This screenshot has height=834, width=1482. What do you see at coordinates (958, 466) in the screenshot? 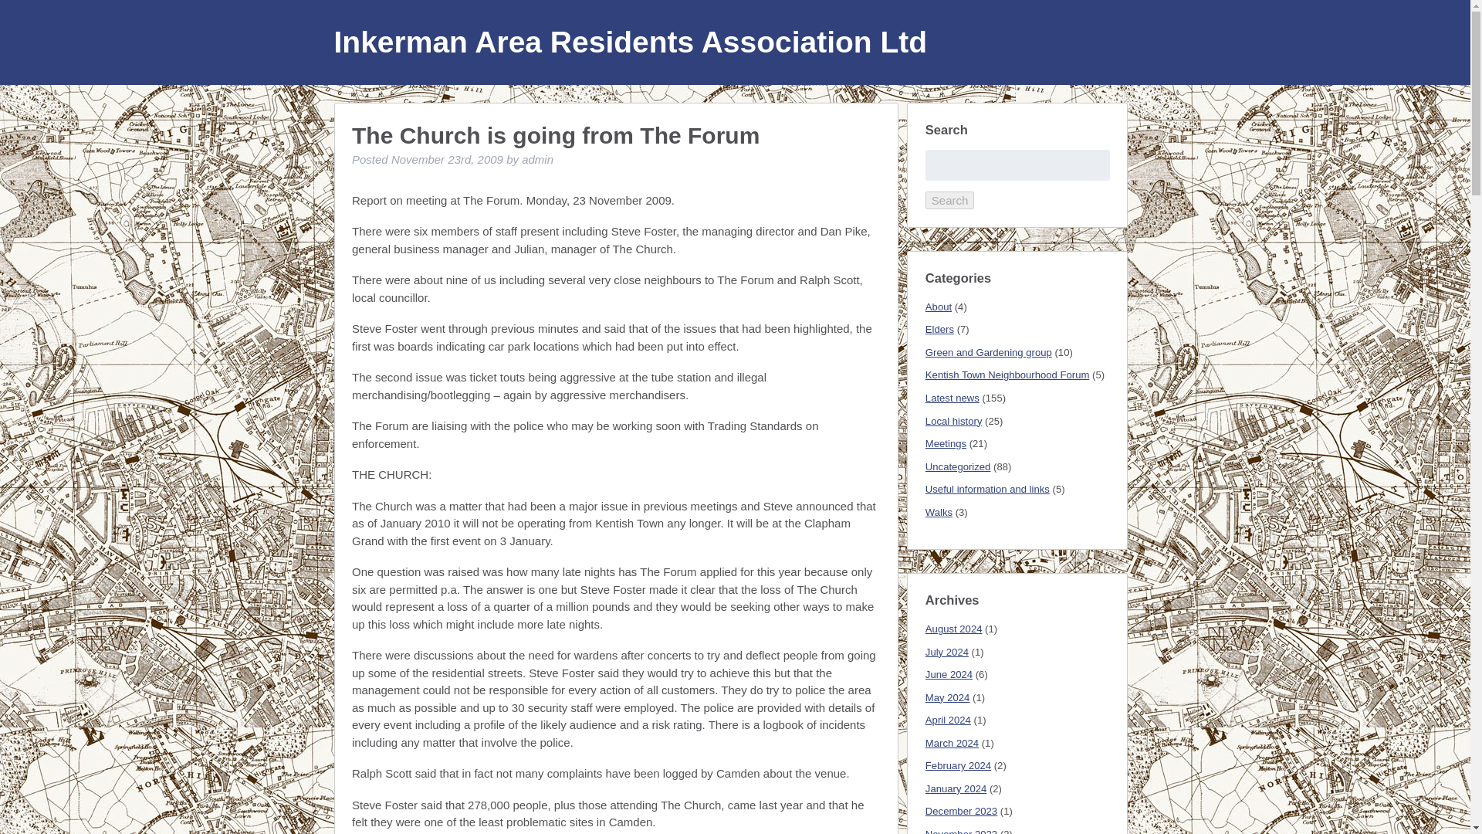
I see `Uncategorized` at bounding box center [958, 466].